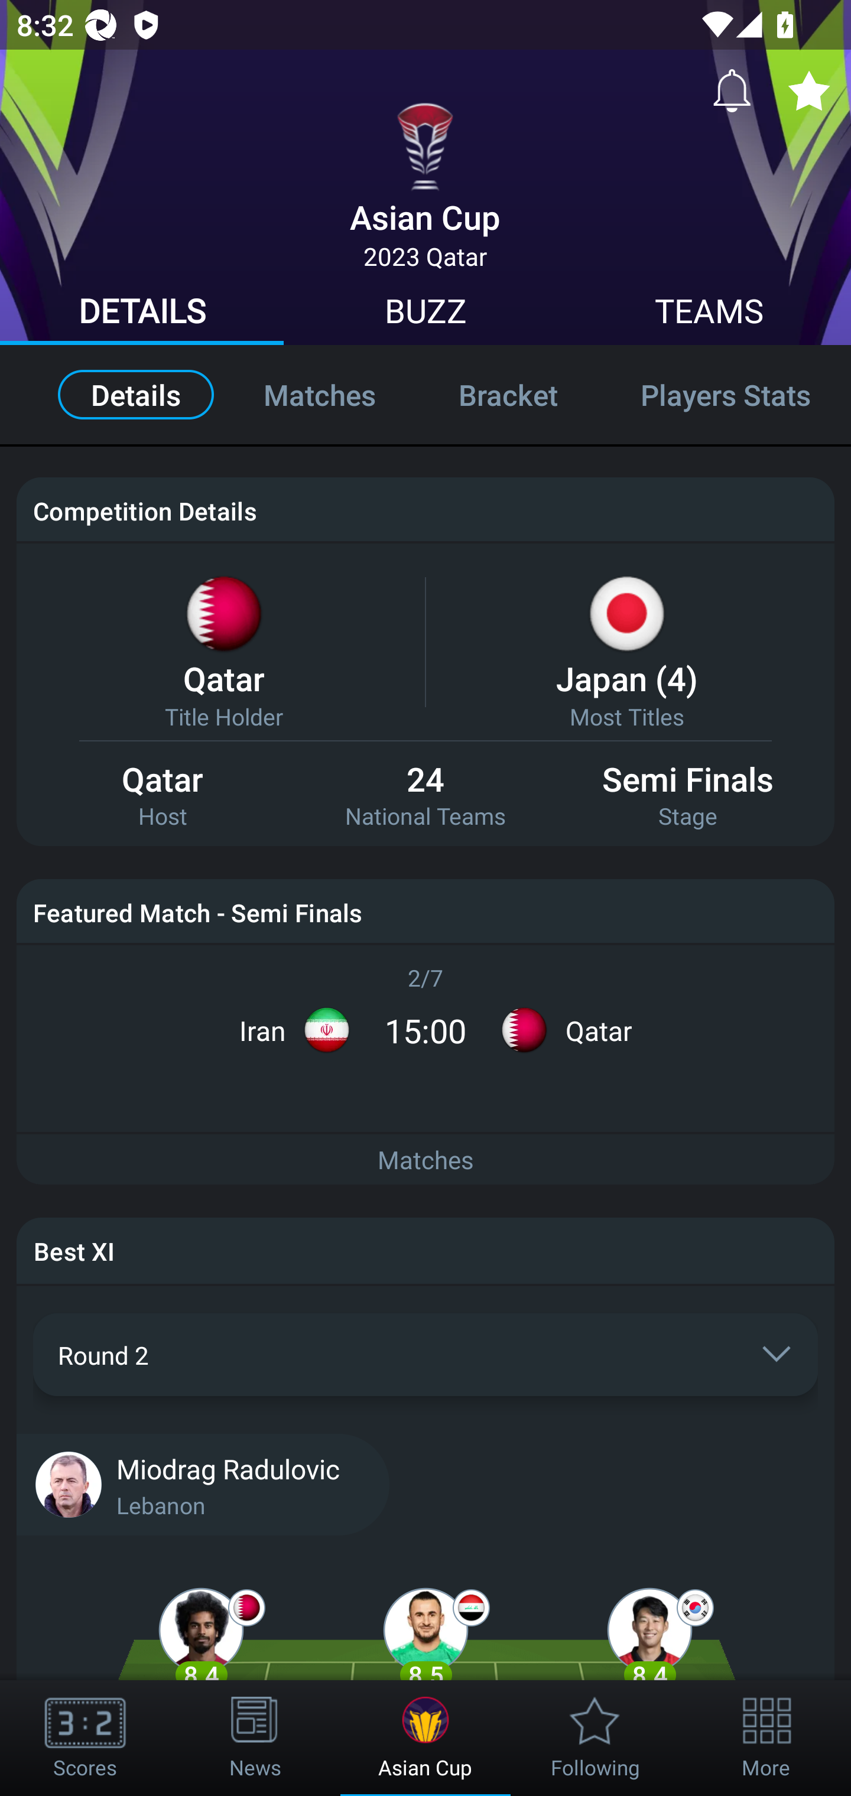 The width and height of the screenshot is (851, 1796). Describe the element at coordinates (223, 716) in the screenshot. I see `Title Holder` at that location.